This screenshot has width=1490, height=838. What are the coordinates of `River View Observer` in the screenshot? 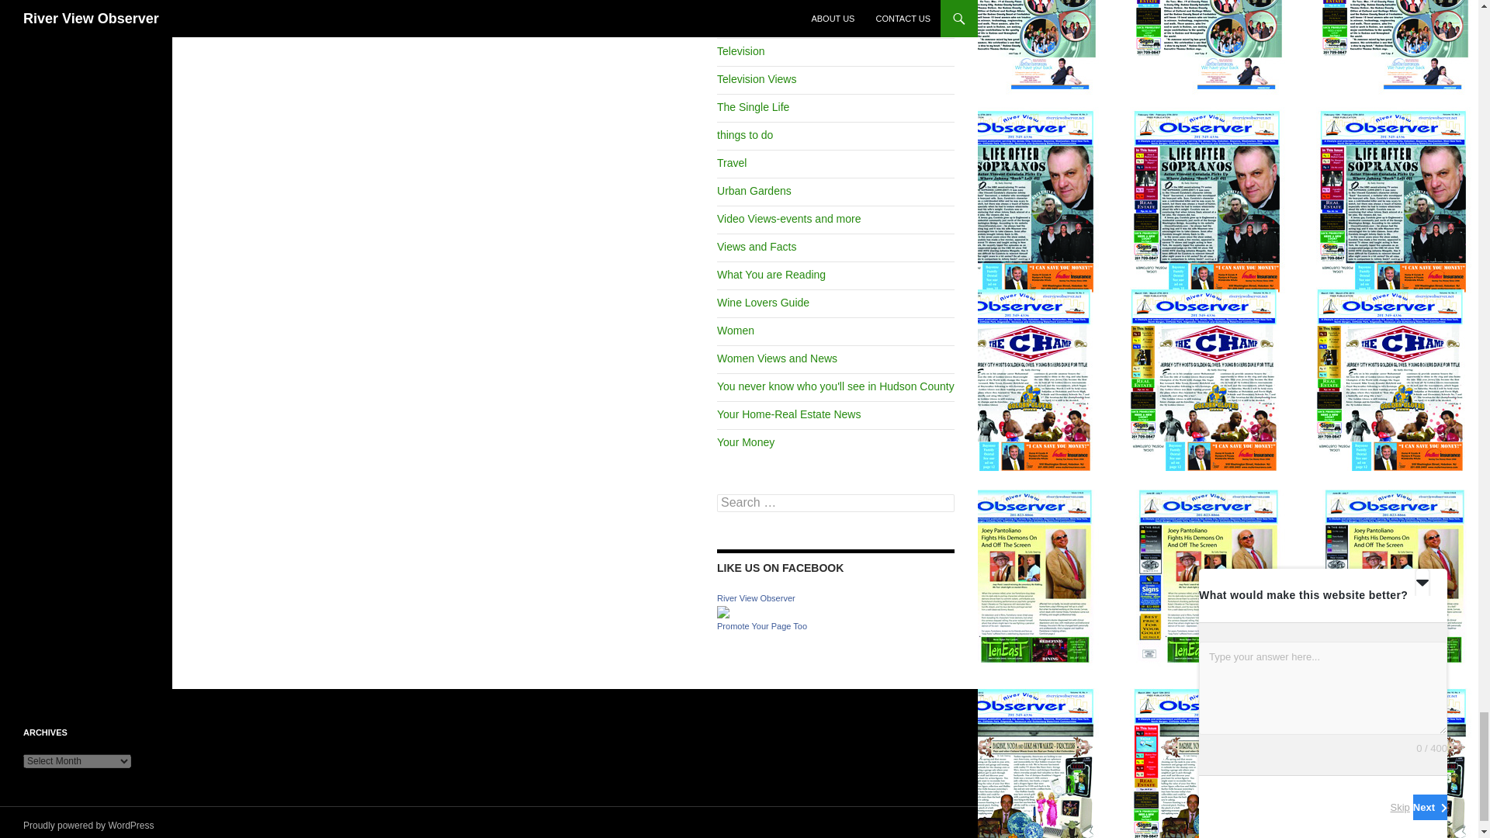 It's located at (756, 597).